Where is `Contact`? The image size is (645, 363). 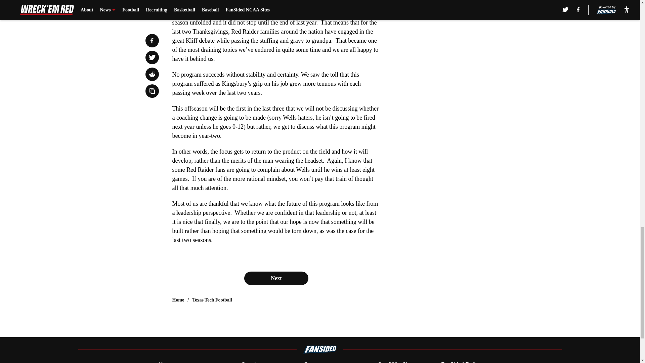 Contact is located at coordinates (312, 362).